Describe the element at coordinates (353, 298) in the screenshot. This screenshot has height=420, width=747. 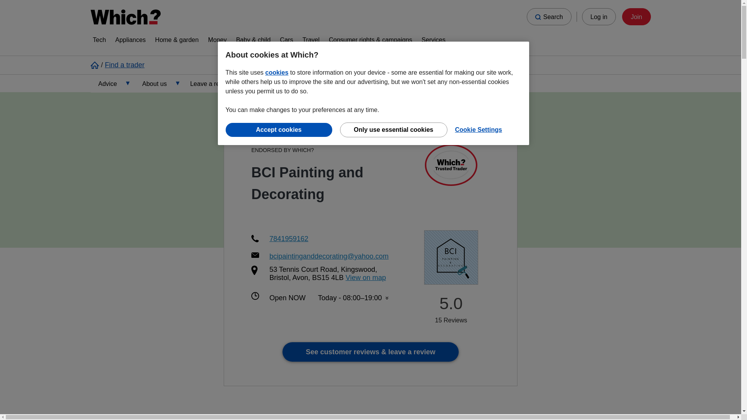
I see `Click to see all opening hours` at that location.